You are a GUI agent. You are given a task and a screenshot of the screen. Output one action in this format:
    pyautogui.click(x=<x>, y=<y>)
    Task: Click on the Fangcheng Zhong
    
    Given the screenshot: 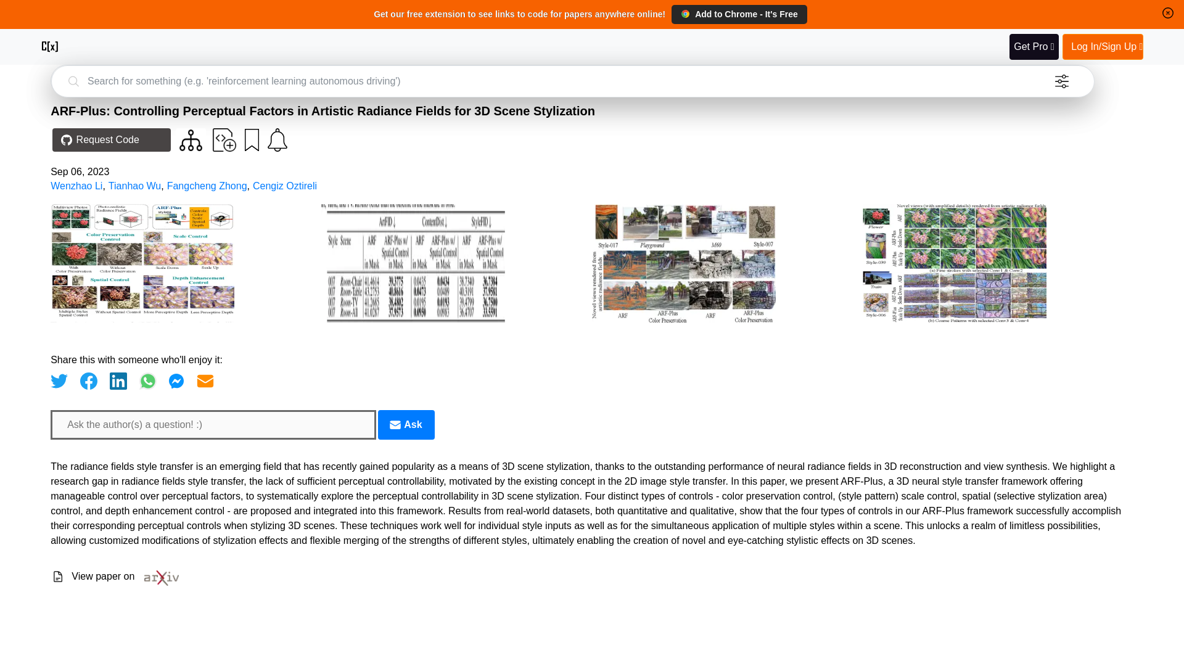 What is the action you would take?
    pyautogui.click(x=207, y=185)
    